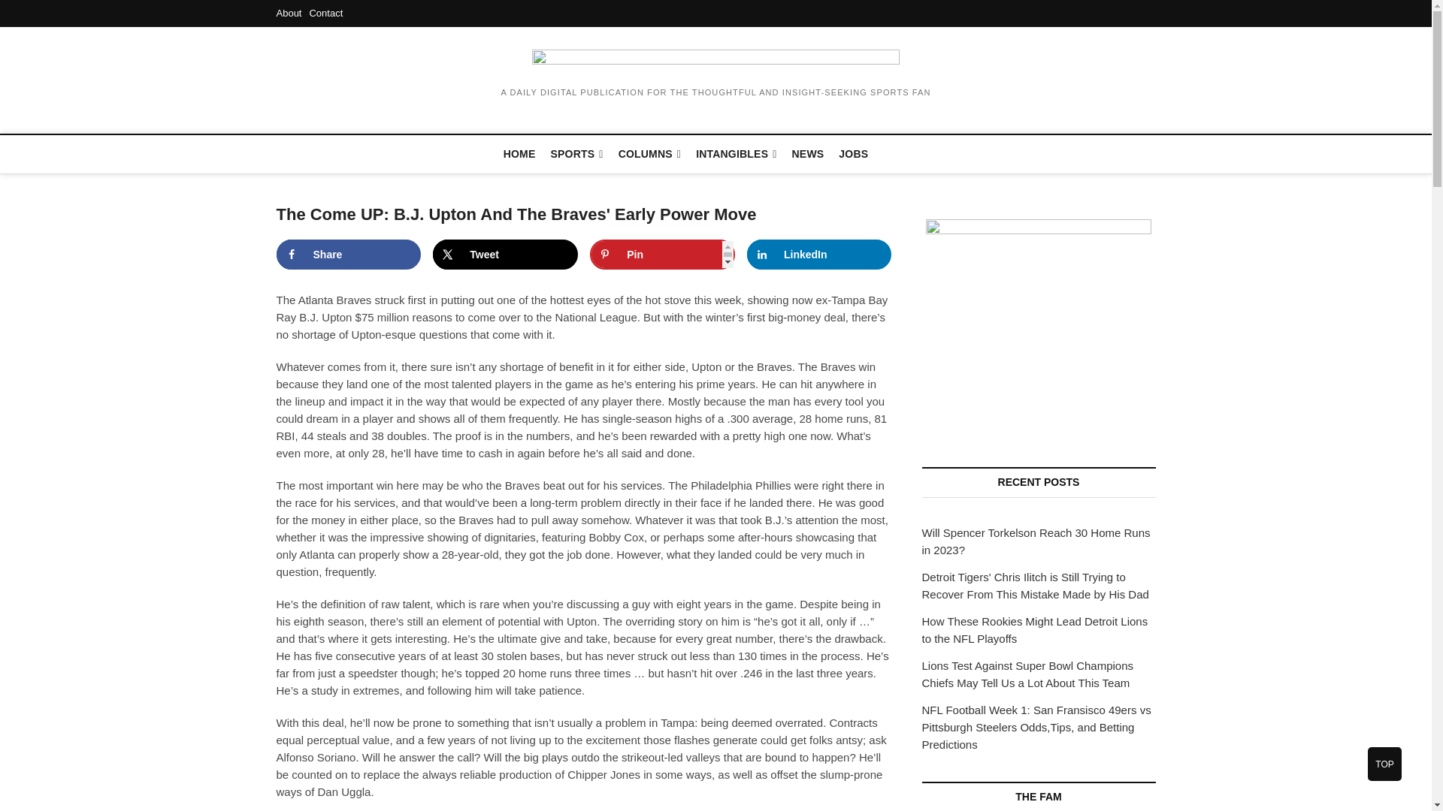  I want to click on COLUMNS, so click(649, 155).